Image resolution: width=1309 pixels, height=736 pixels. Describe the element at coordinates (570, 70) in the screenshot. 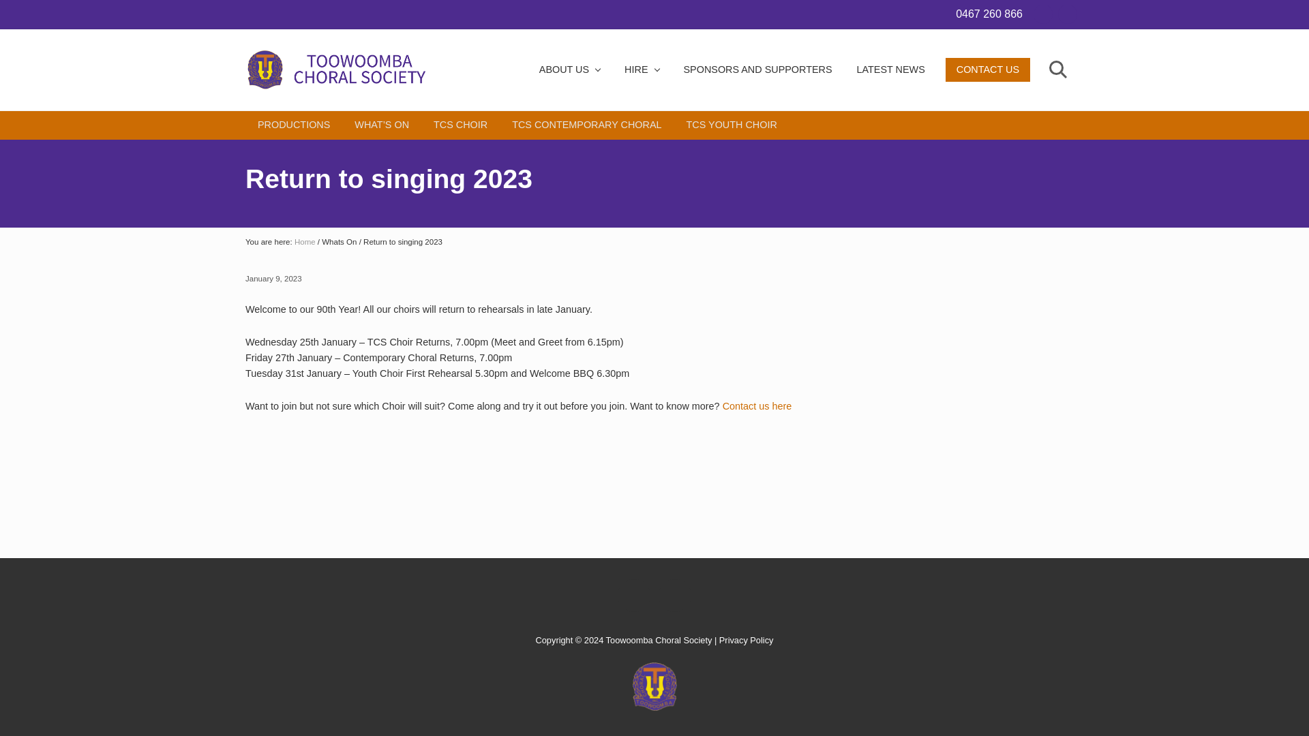

I see `ABOUT US` at that location.